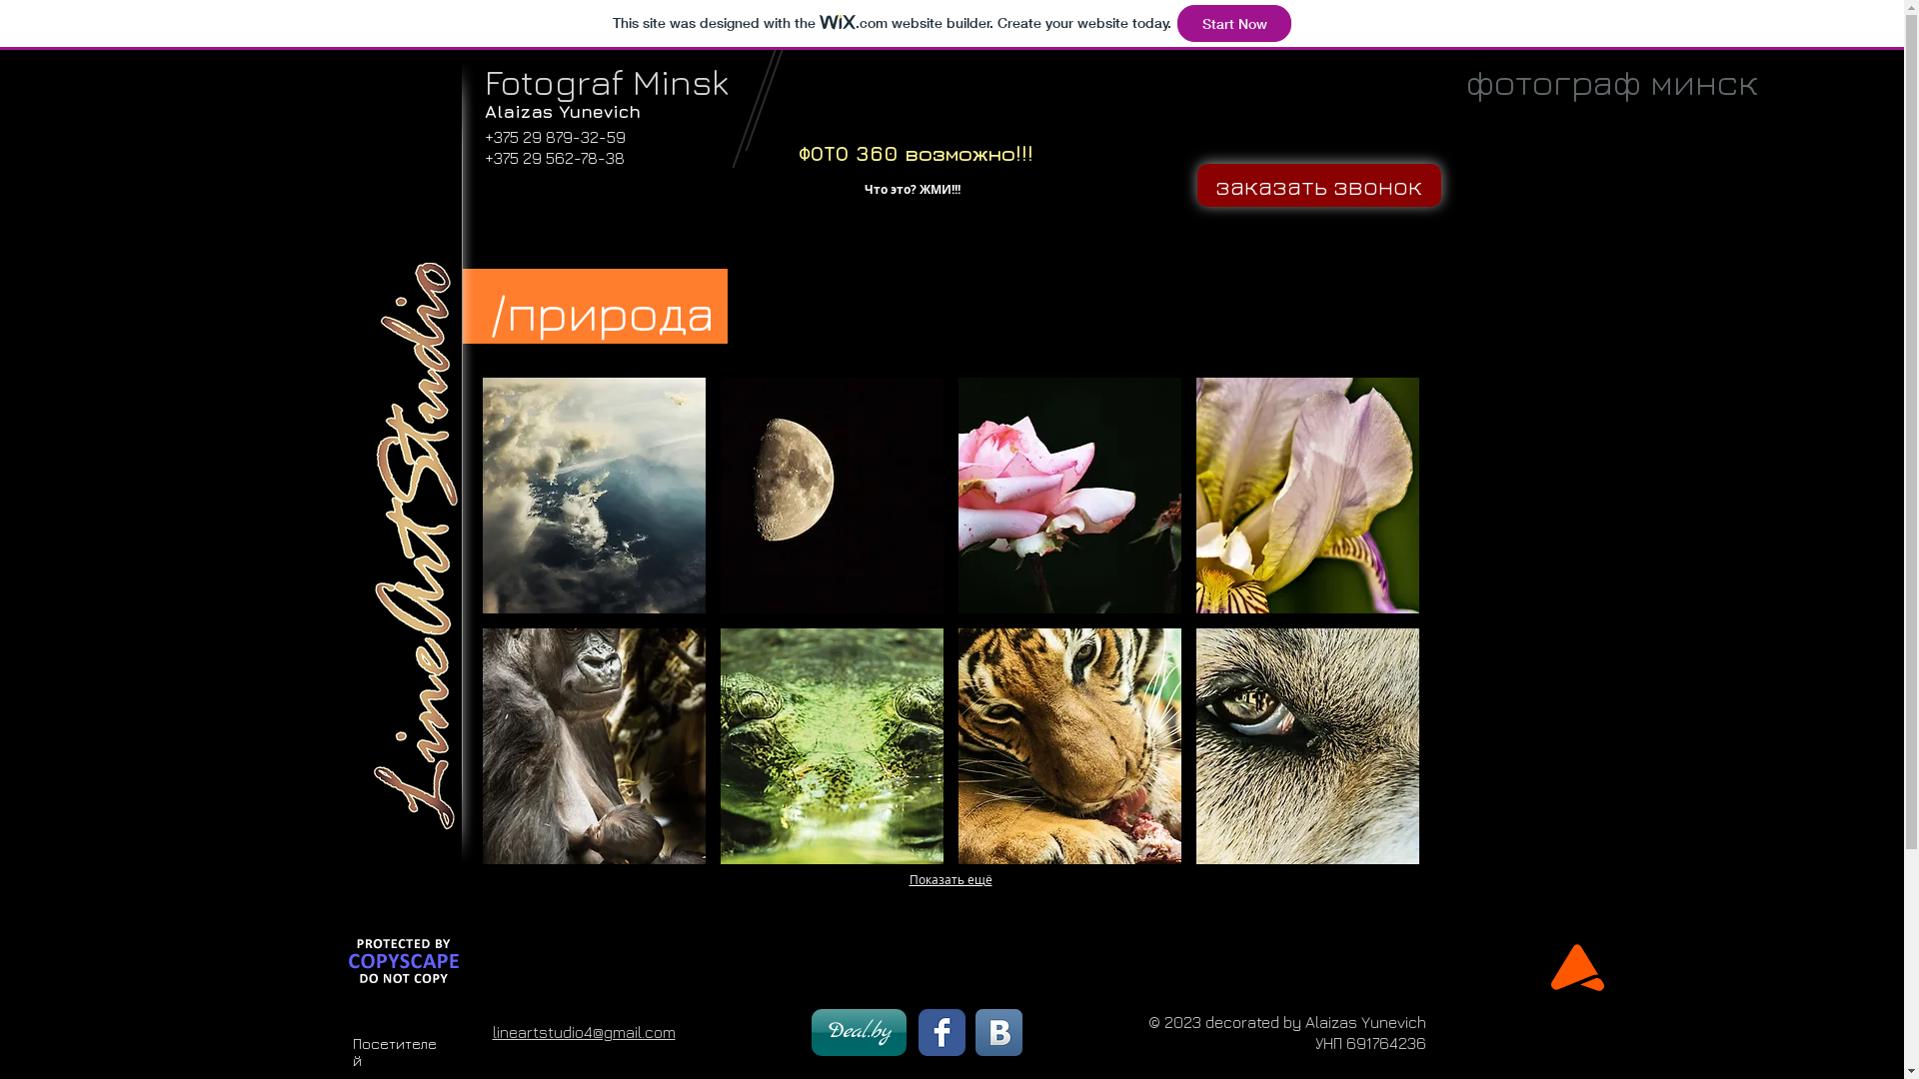 The height and width of the screenshot is (1079, 1919). Describe the element at coordinates (554, 148) in the screenshot. I see `+375 29 879-32-59 +375 29 562-78-38` at that location.